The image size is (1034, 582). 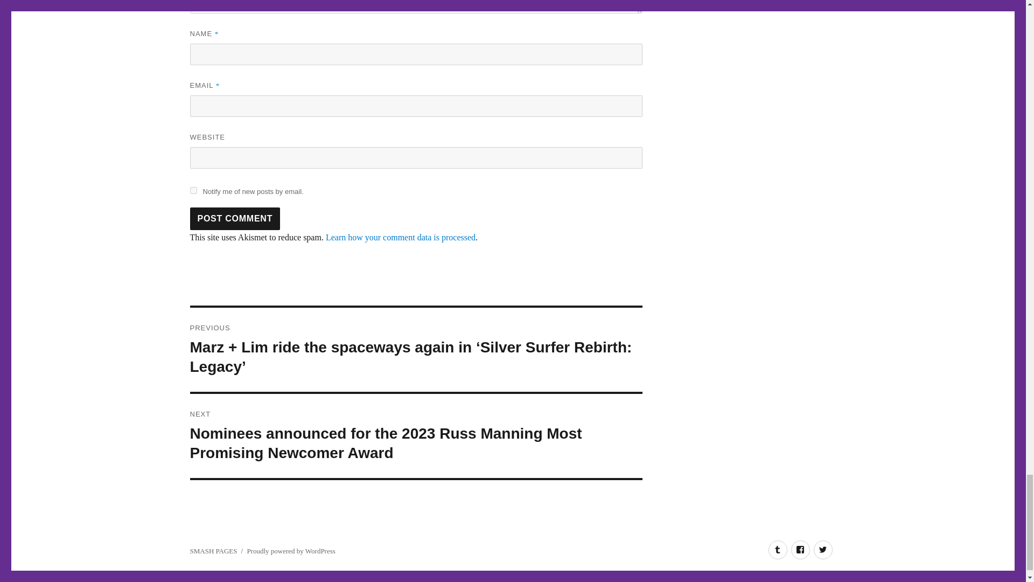 I want to click on Learn how your comment data is processed, so click(x=401, y=237).